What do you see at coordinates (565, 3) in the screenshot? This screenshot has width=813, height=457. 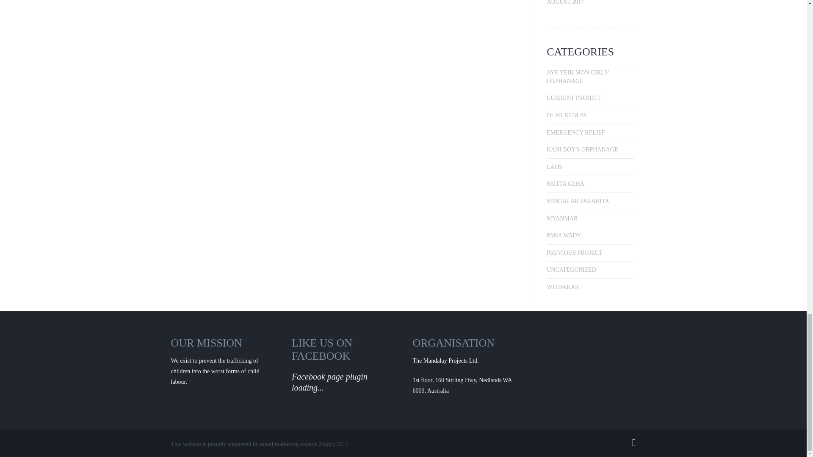 I see `AUGUST 2017` at bounding box center [565, 3].